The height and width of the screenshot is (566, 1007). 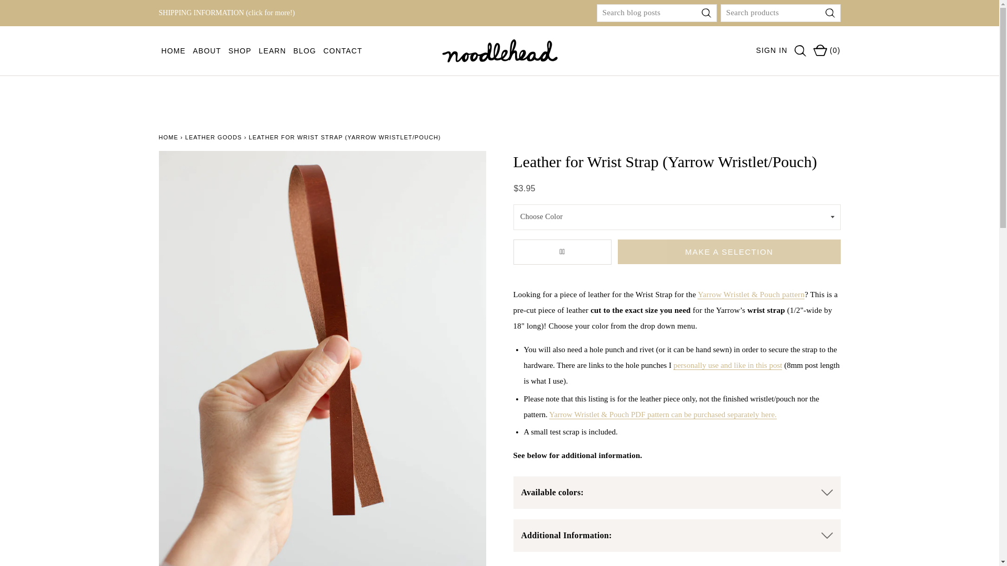 What do you see at coordinates (168, 137) in the screenshot?
I see `Home` at bounding box center [168, 137].